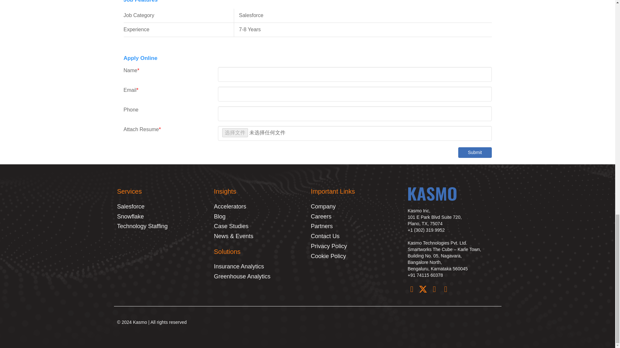 The height and width of the screenshot is (348, 620). What do you see at coordinates (162, 217) in the screenshot?
I see `Snowflake` at bounding box center [162, 217].